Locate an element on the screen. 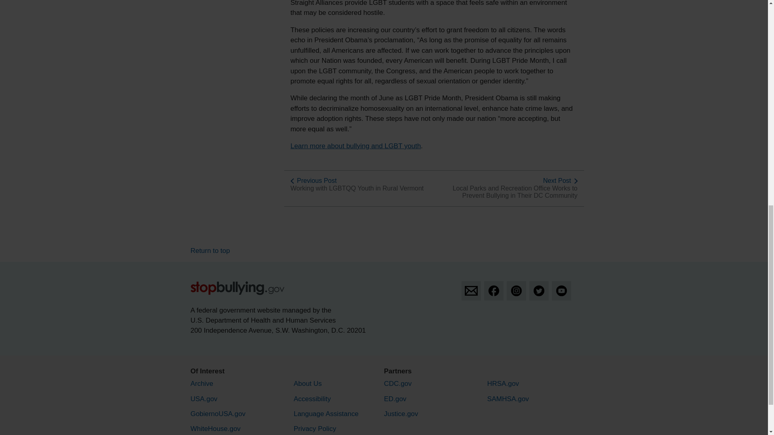  Previous Post is located at coordinates (316, 180).